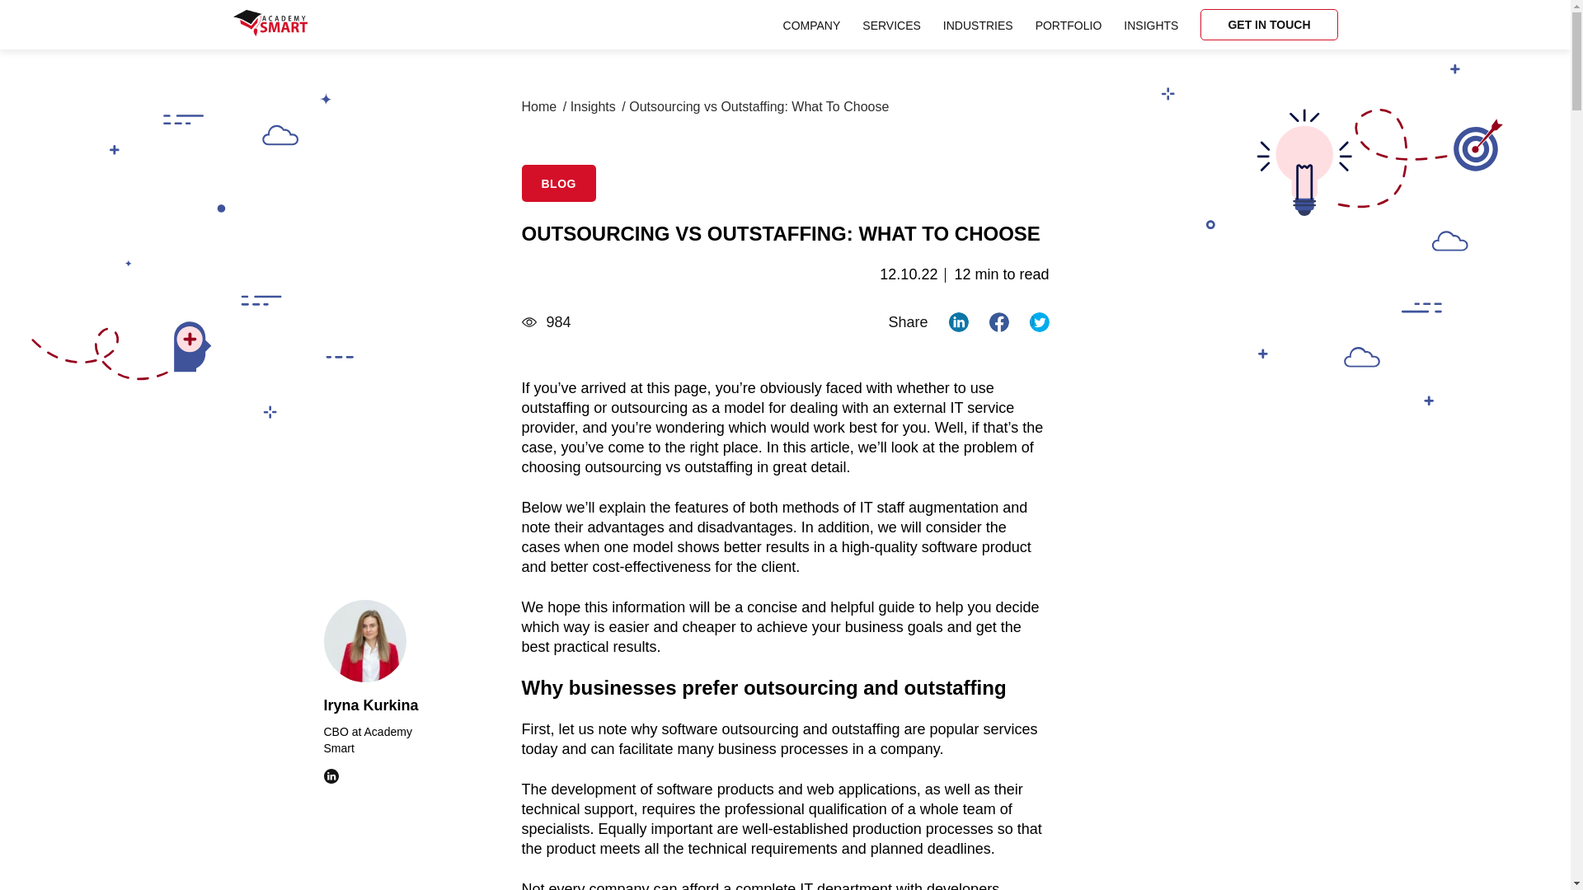 The image size is (1583, 890). What do you see at coordinates (538, 107) in the screenshot?
I see `Home` at bounding box center [538, 107].